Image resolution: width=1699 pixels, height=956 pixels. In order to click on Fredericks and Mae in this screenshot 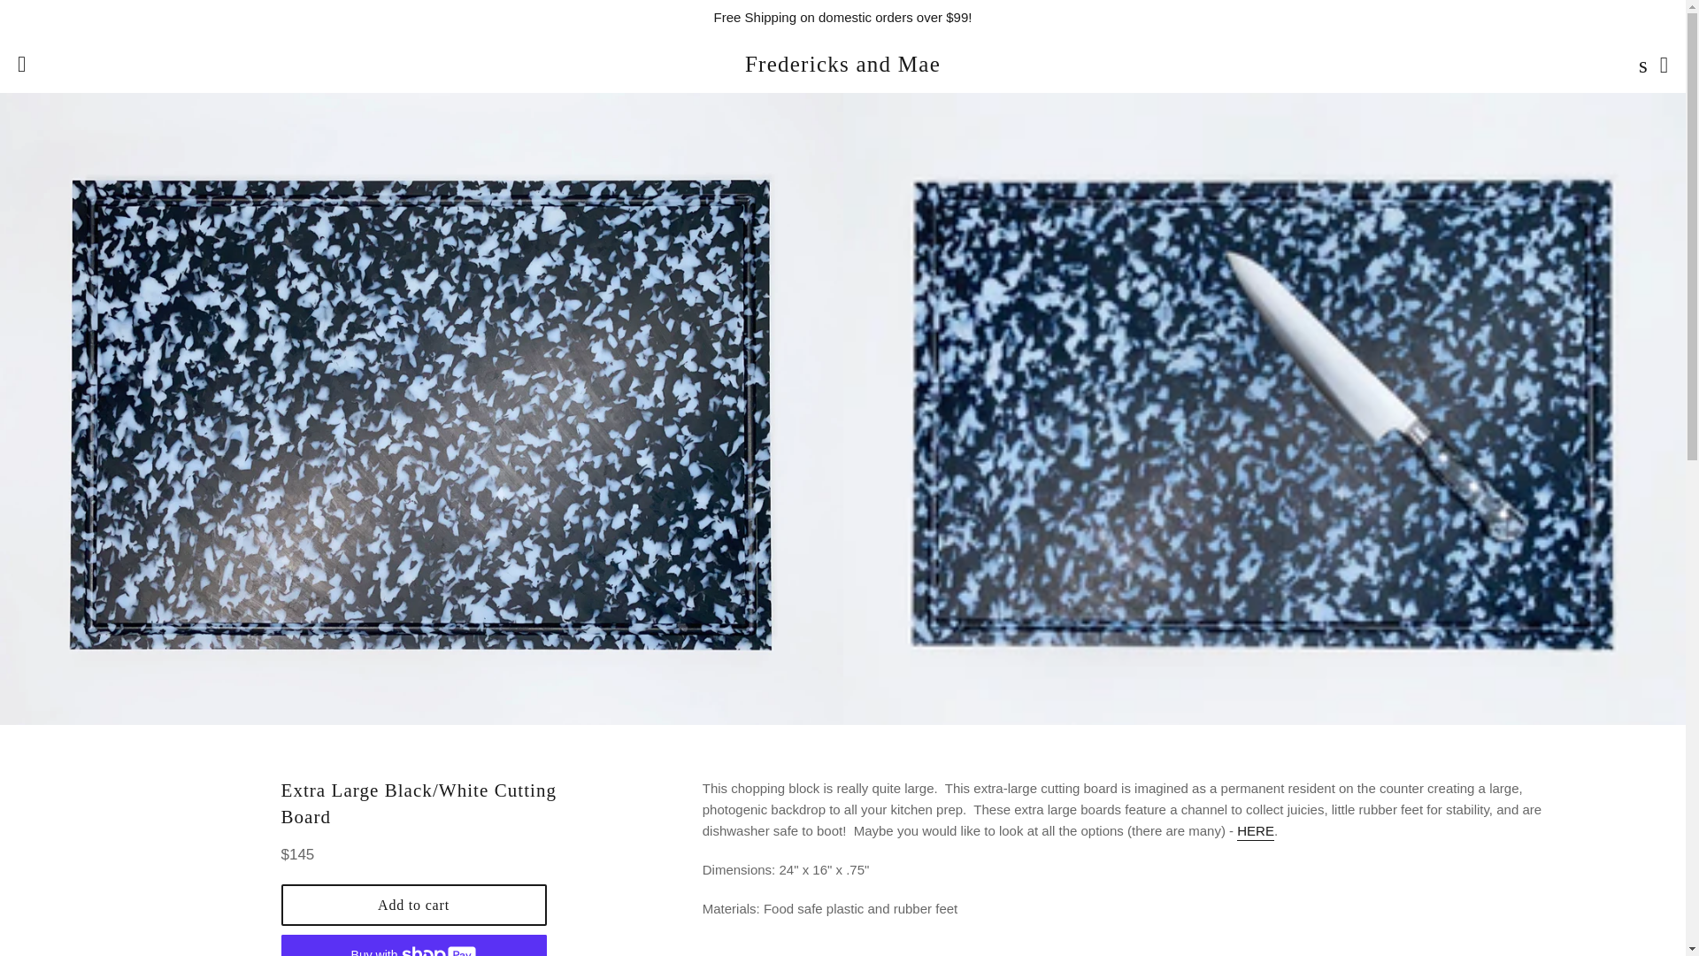, I will do `click(842, 64)`.